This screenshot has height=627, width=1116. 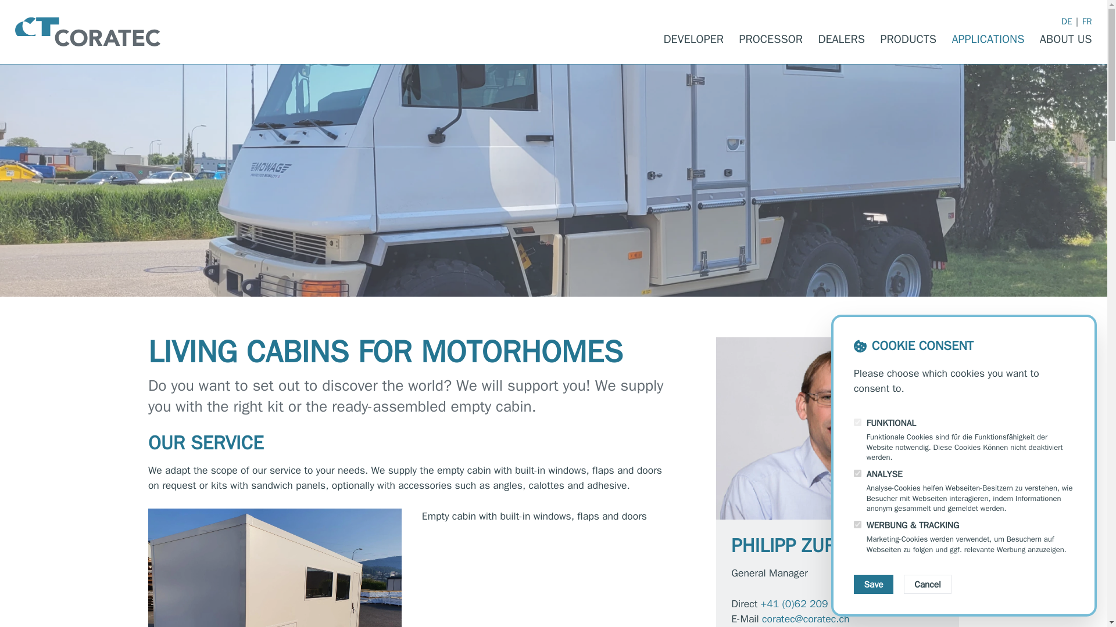 What do you see at coordinates (857, 473) in the screenshot?
I see `analytics` at bounding box center [857, 473].